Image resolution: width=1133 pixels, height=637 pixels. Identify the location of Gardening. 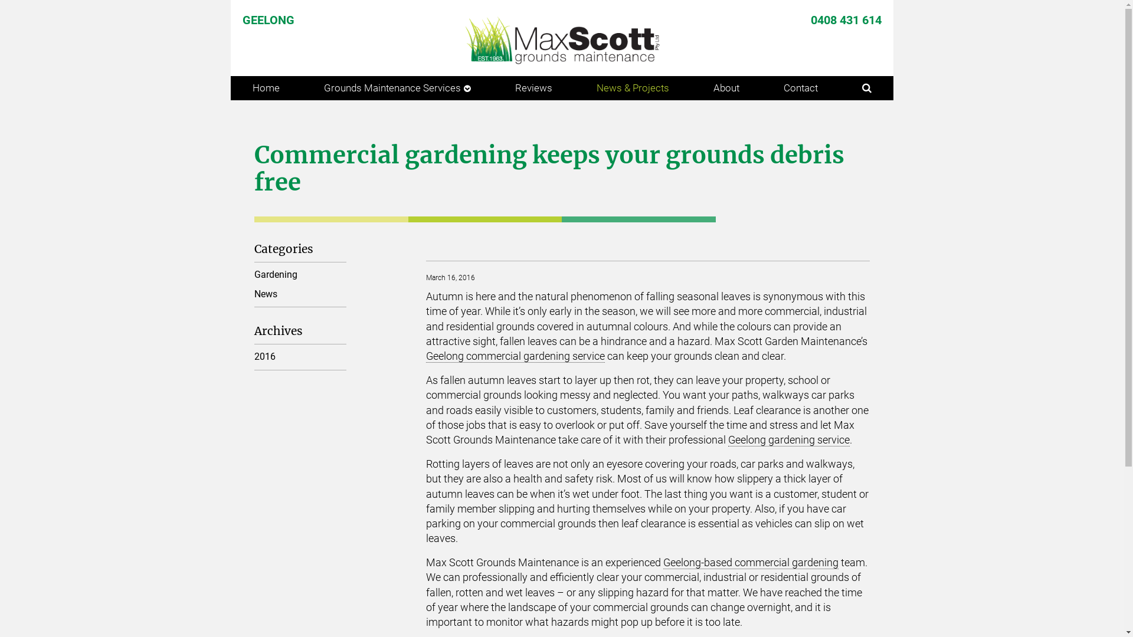
(301, 275).